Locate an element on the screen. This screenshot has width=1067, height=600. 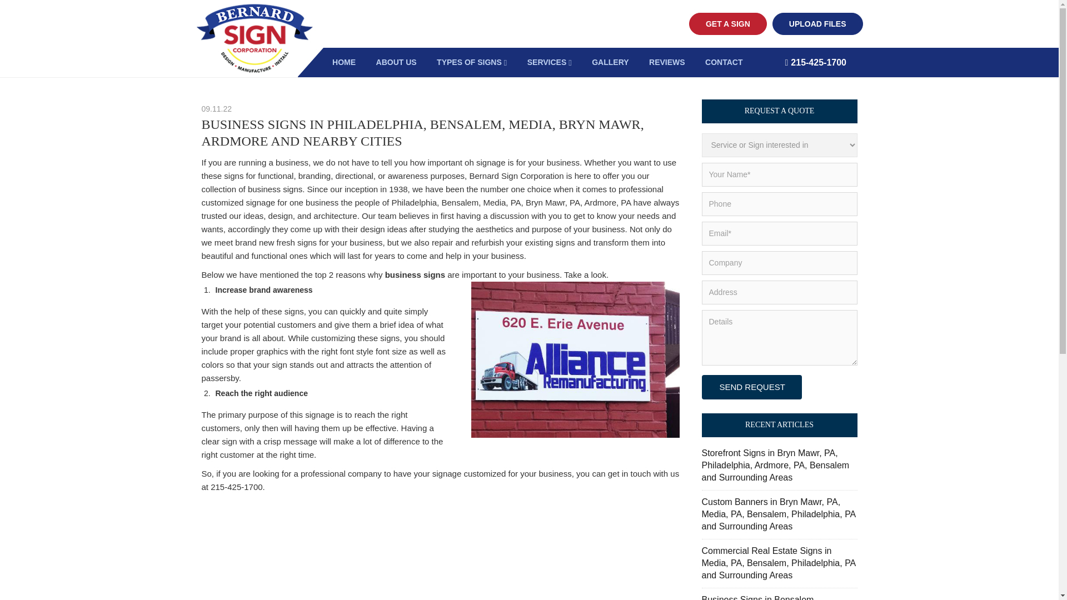
UPLOAD FILES is located at coordinates (818, 23).